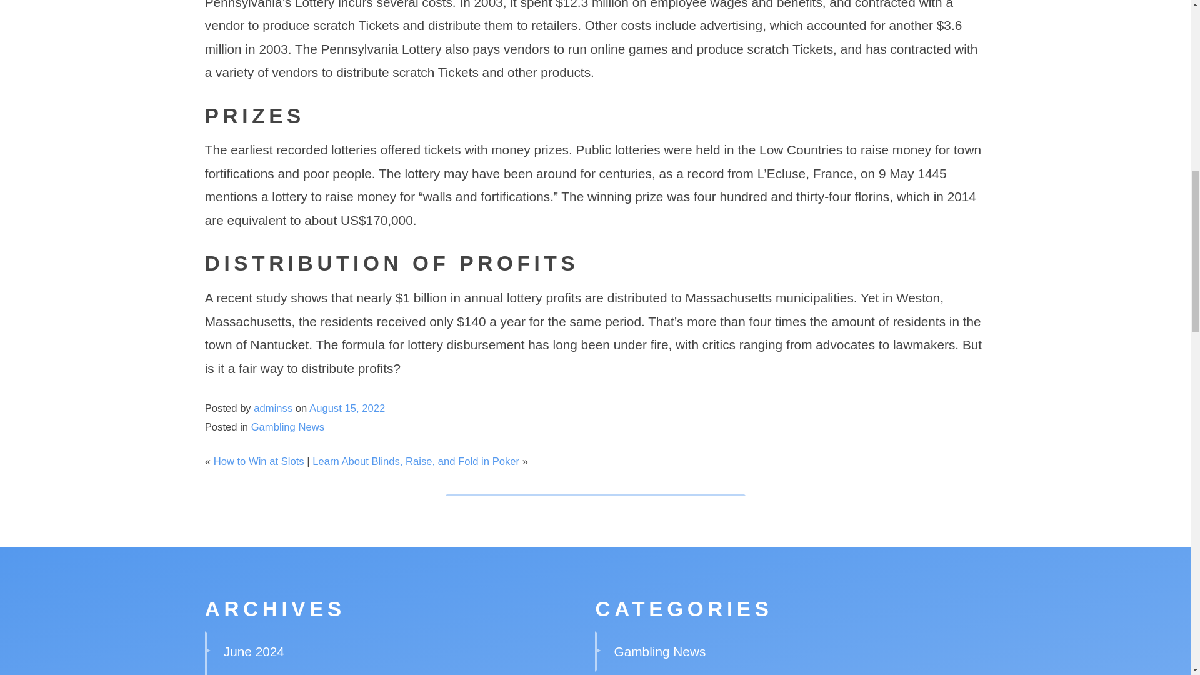 The height and width of the screenshot is (675, 1200). What do you see at coordinates (259, 461) in the screenshot?
I see `How to Win at Slots` at bounding box center [259, 461].